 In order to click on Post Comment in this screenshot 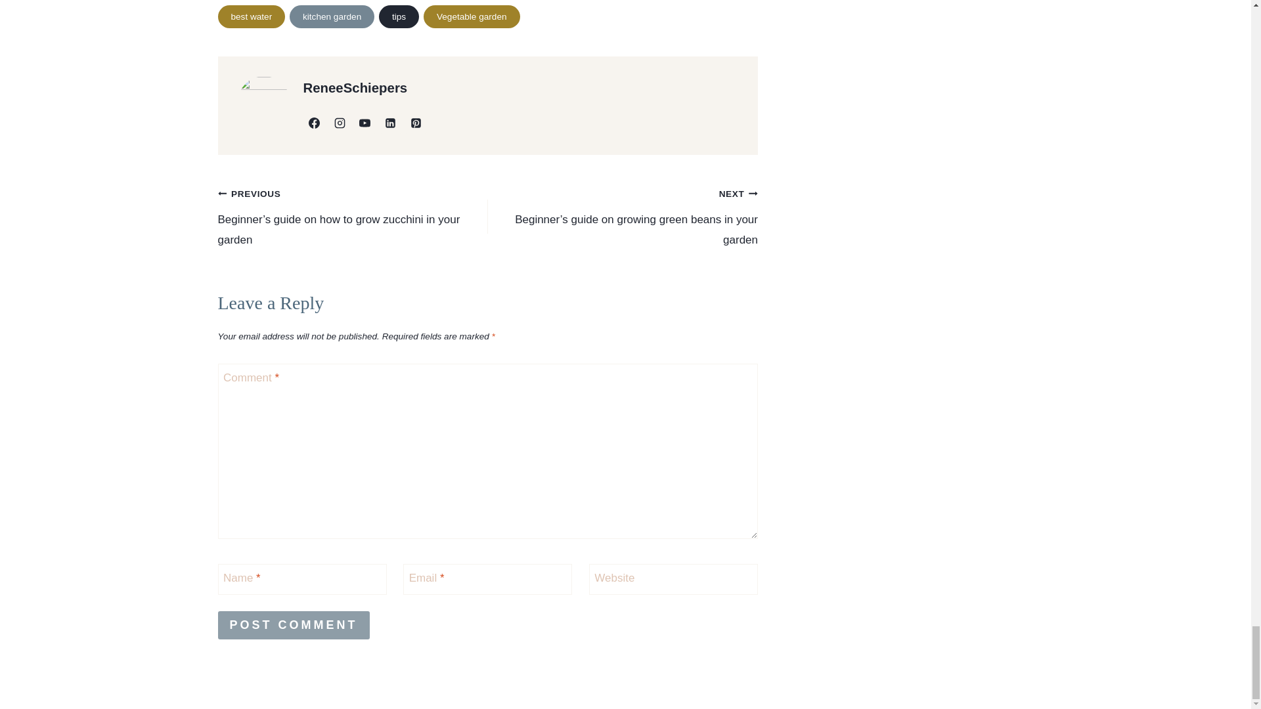, I will do `click(294, 625)`.